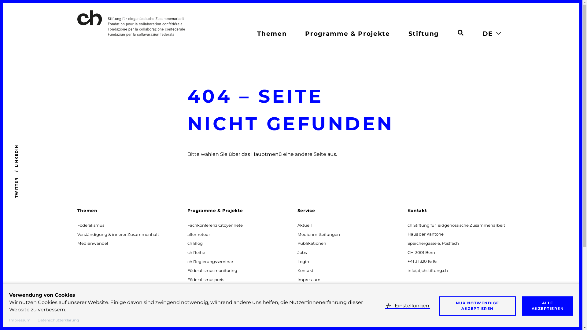  I want to click on DE, so click(488, 34).